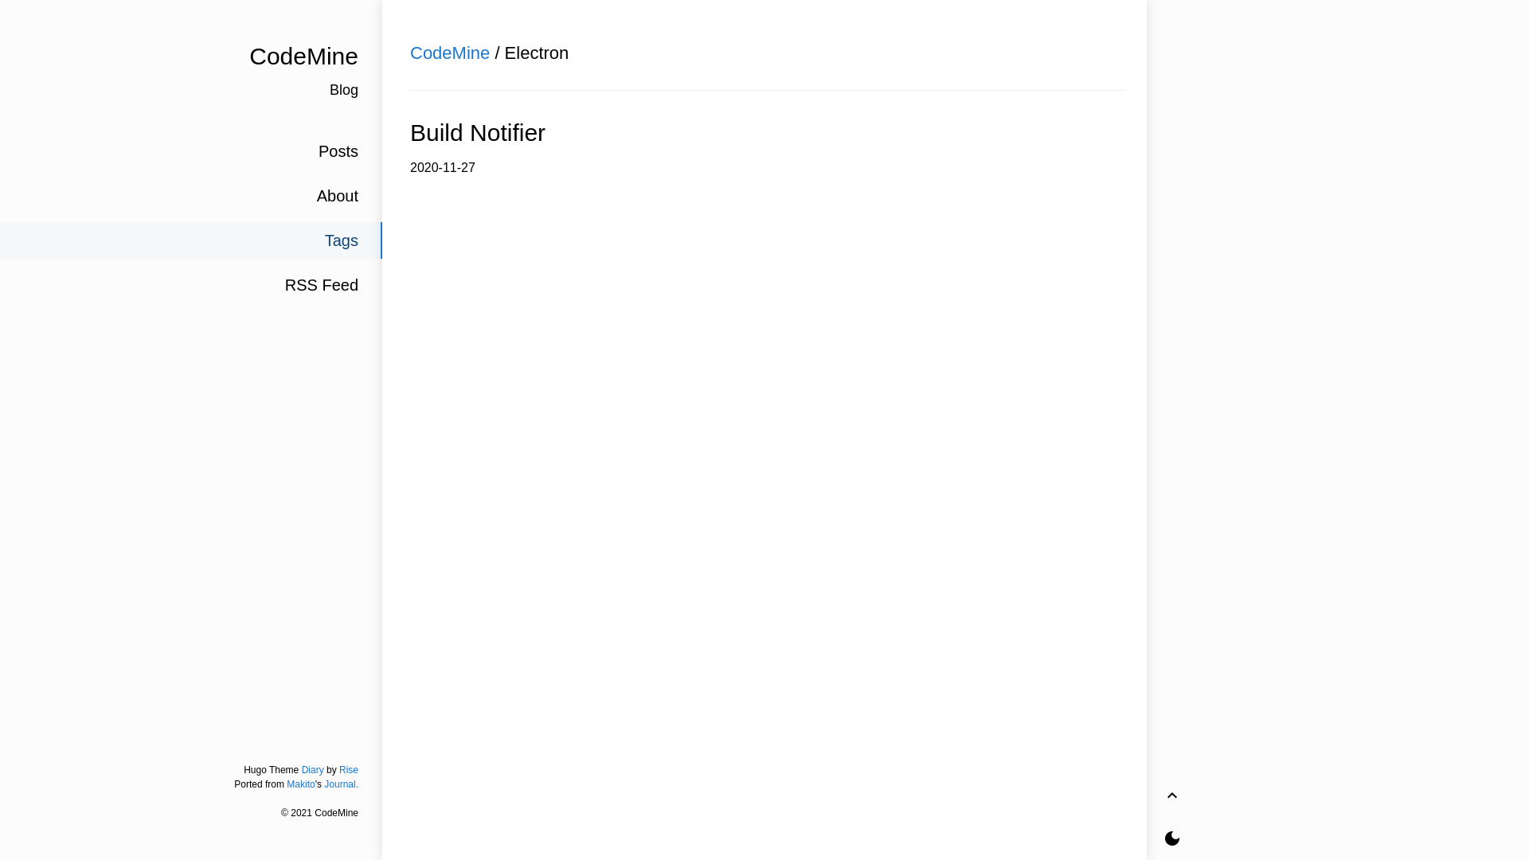 The height and width of the screenshot is (860, 1529). What do you see at coordinates (301, 784) in the screenshot?
I see `Makito` at bounding box center [301, 784].